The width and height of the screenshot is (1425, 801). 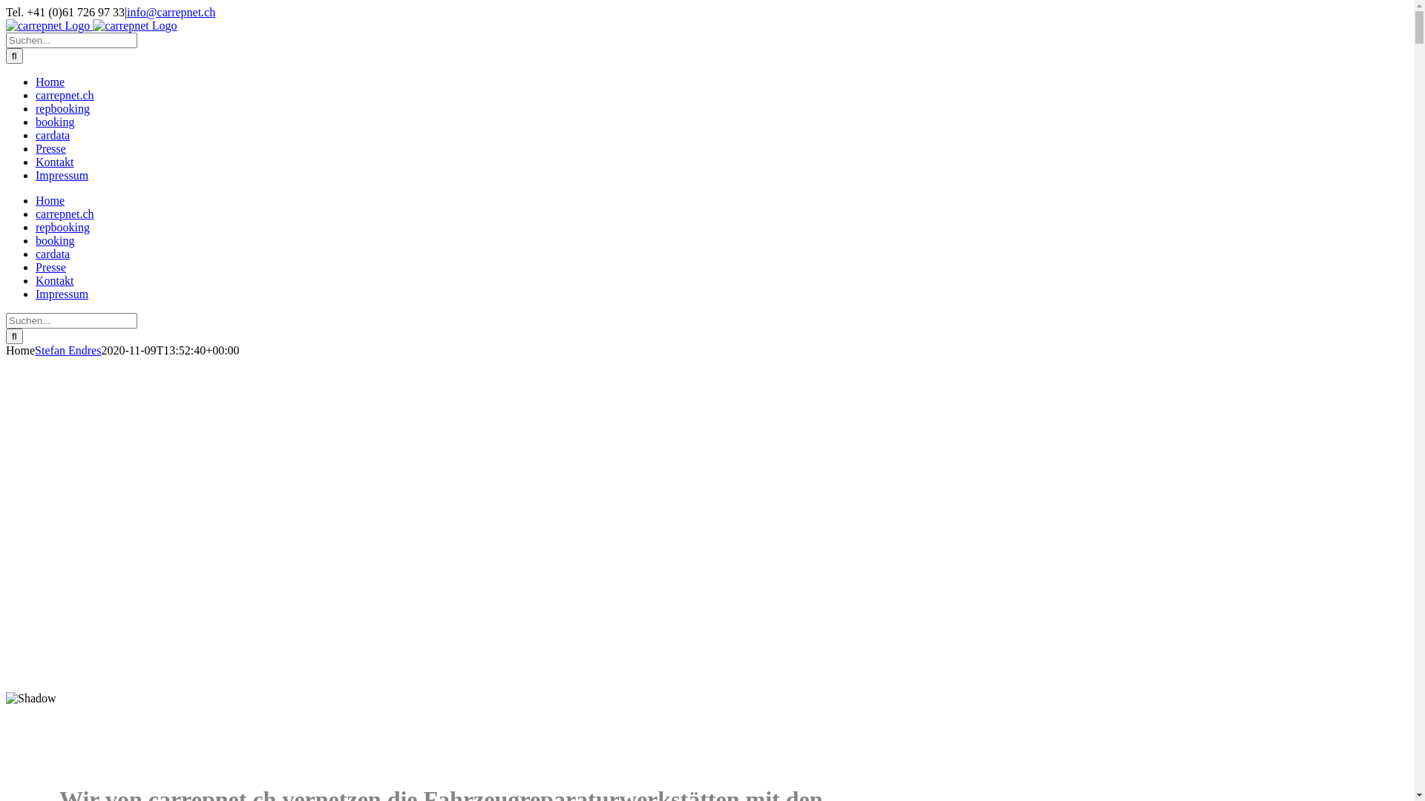 What do you see at coordinates (55, 122) in the screenshot?
I see `booking` at bounding box center [55, 122].